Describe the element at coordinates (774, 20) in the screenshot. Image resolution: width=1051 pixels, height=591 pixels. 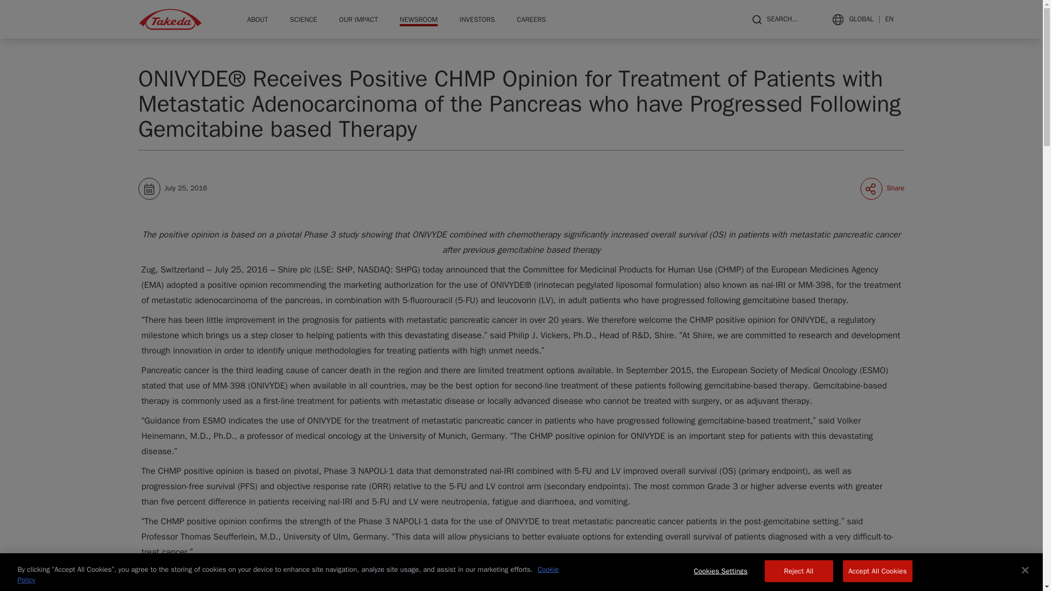
I see `Search...` at that location.